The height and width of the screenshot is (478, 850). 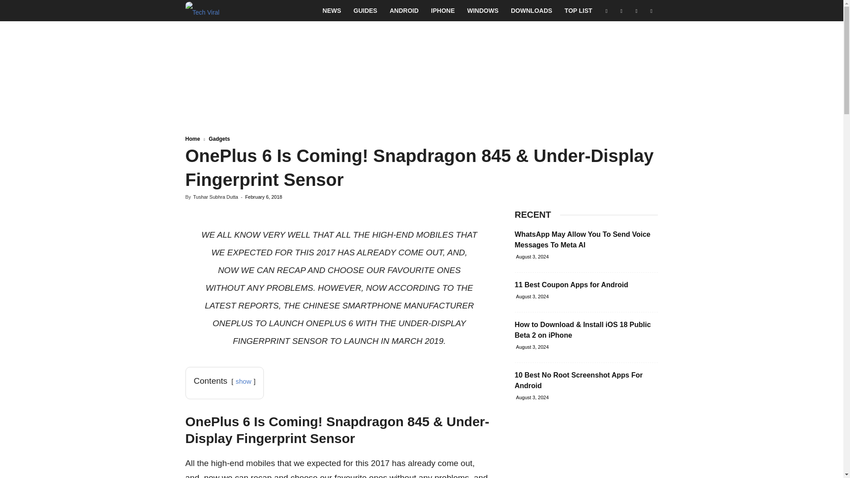 I want to click on NEWS, so click(x=332, y=11).